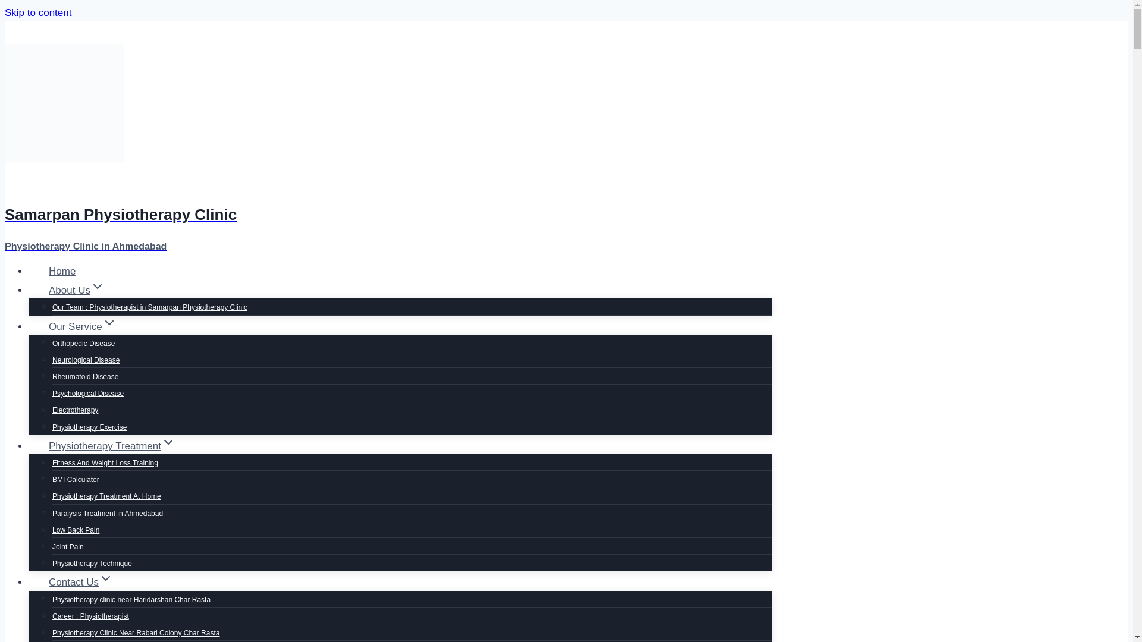 Image resolution: width=1142 pixels, height=642 pixels. What do you see at coordinates (168, 442) in the screenshot?
I see `Expand` at bounding box center [168, 442].